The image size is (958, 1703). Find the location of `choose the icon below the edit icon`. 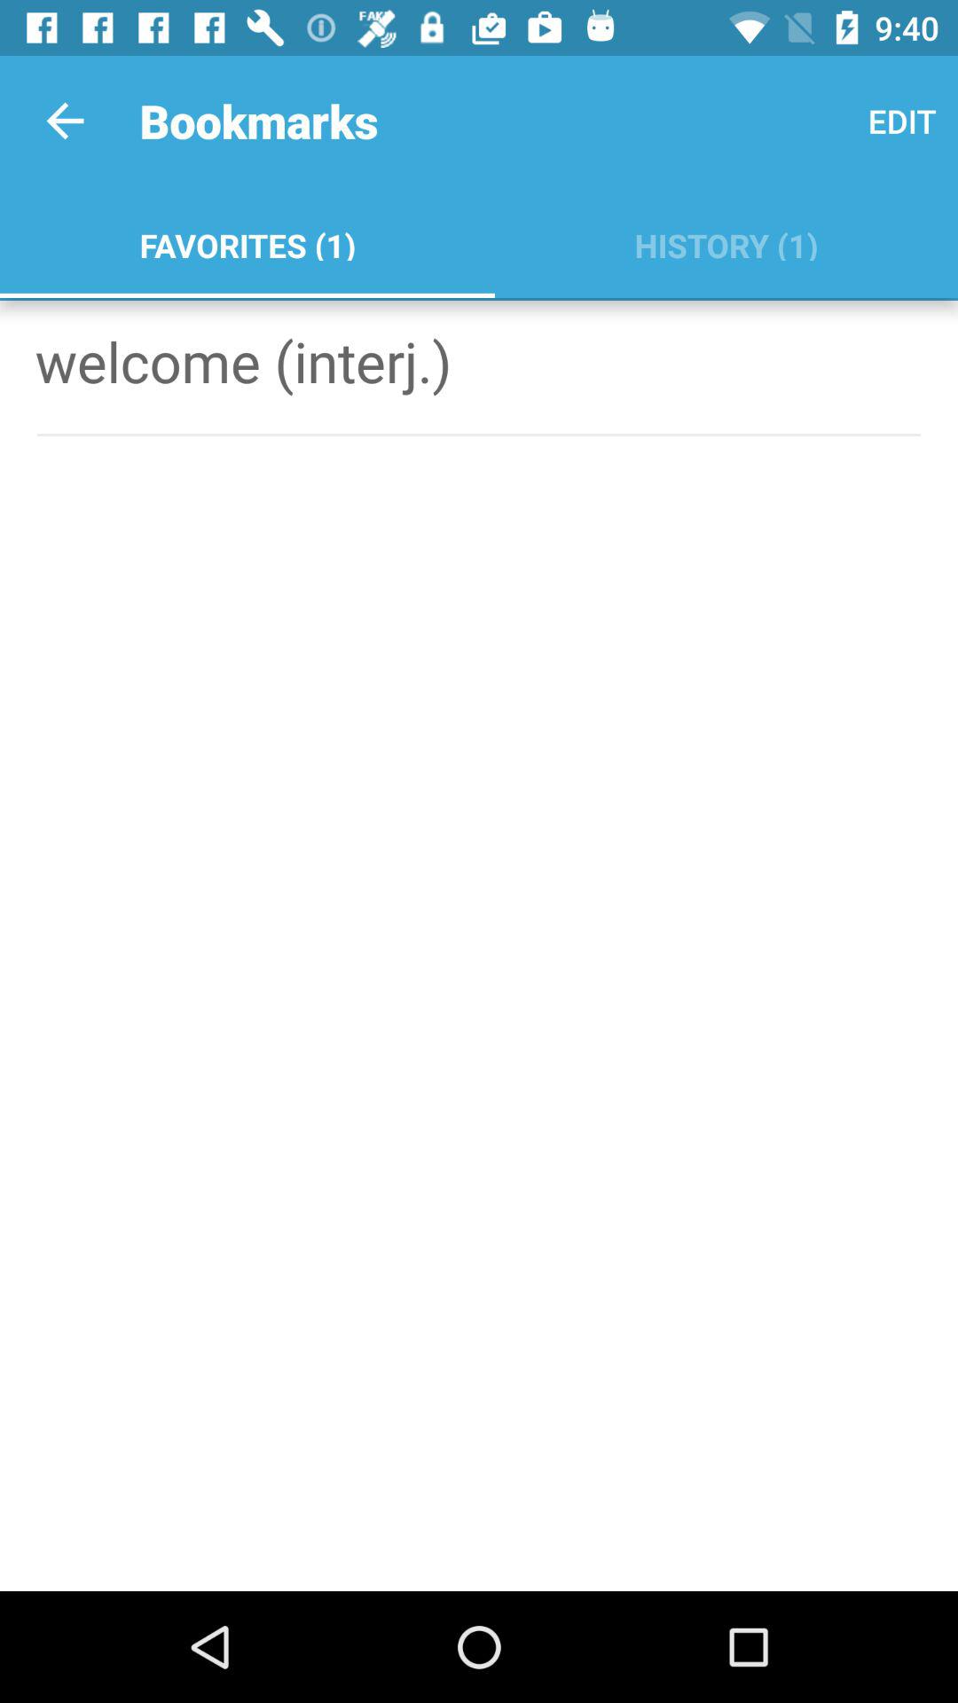

choose the icon below the edit icon is located at coordinates (726, 241).